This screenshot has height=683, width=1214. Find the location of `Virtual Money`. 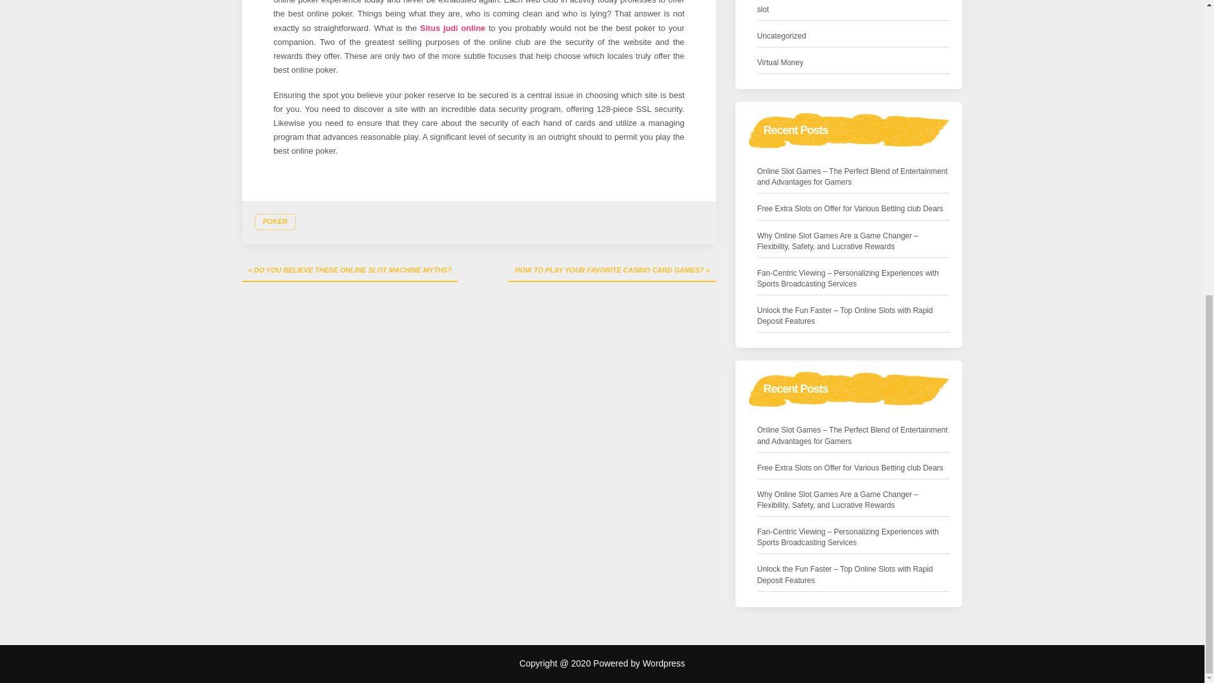

Virtual Money is located at coordinates (780, 63).